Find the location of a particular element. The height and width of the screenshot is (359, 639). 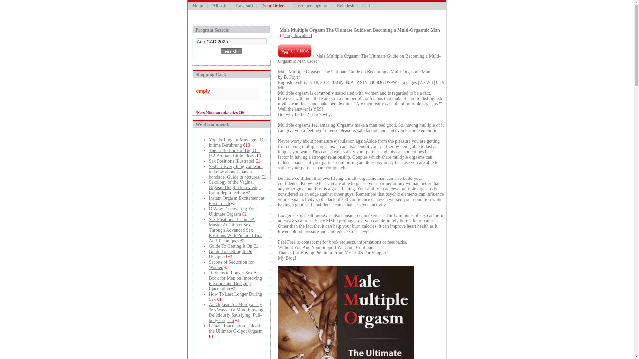

Instant Orgasm Excitement at First Touch is located at coordinates (236, 201).